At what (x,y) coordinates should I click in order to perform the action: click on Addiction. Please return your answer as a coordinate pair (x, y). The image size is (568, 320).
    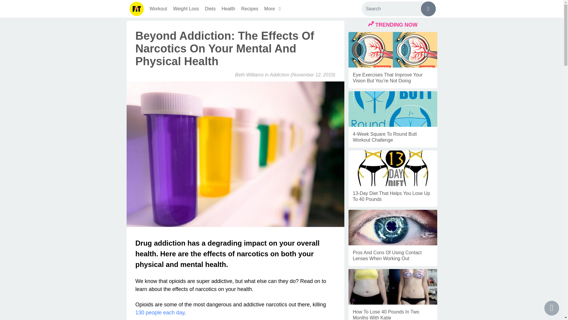
    Looking at the image, I should click on (279, 75).